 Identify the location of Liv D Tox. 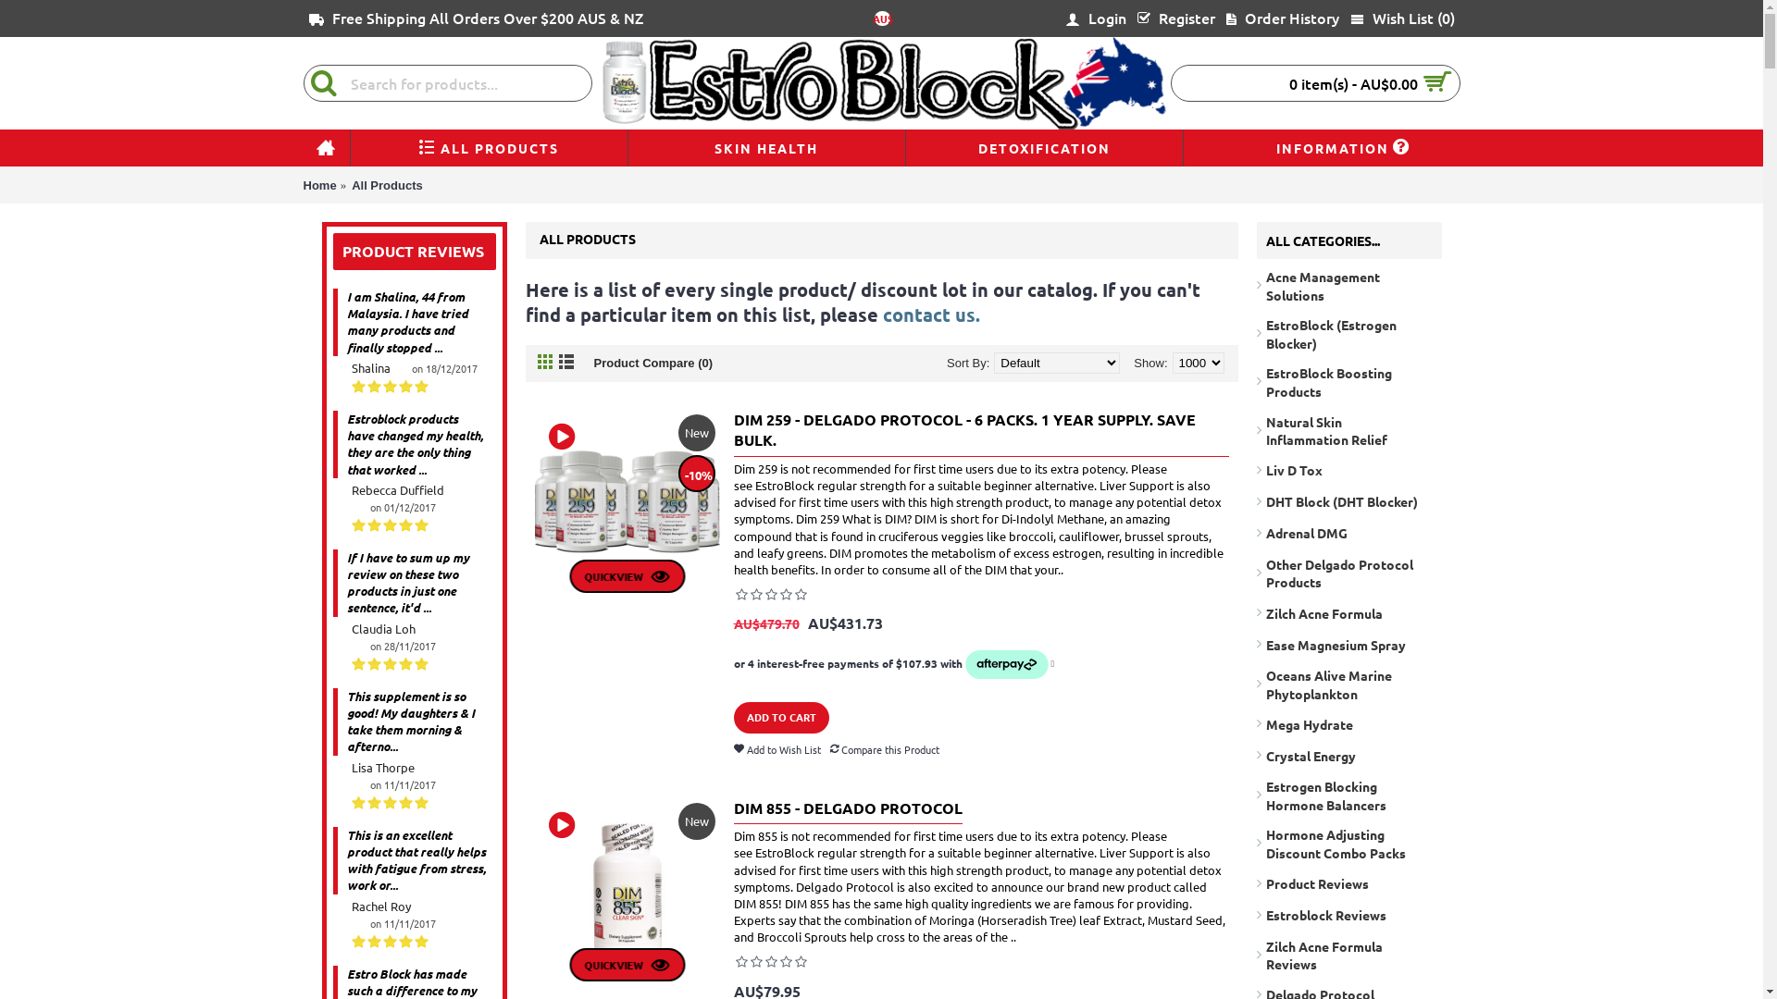
(1349, 468).